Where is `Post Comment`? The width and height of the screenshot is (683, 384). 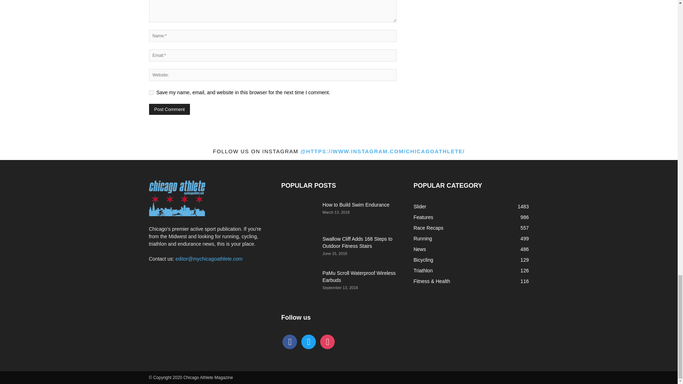
Post Comment is located at coordinates (169, 109).